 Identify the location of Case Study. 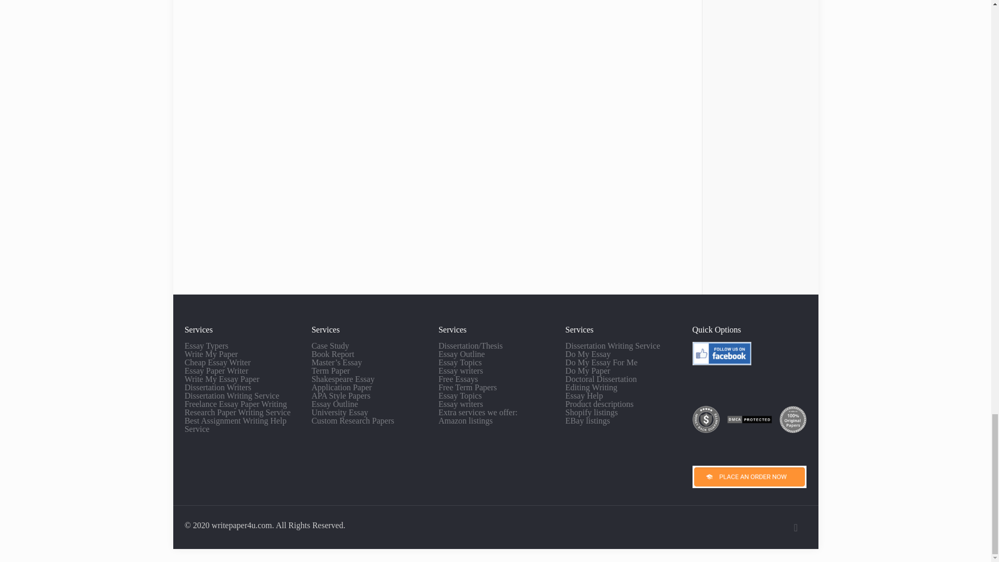
(330, 346).